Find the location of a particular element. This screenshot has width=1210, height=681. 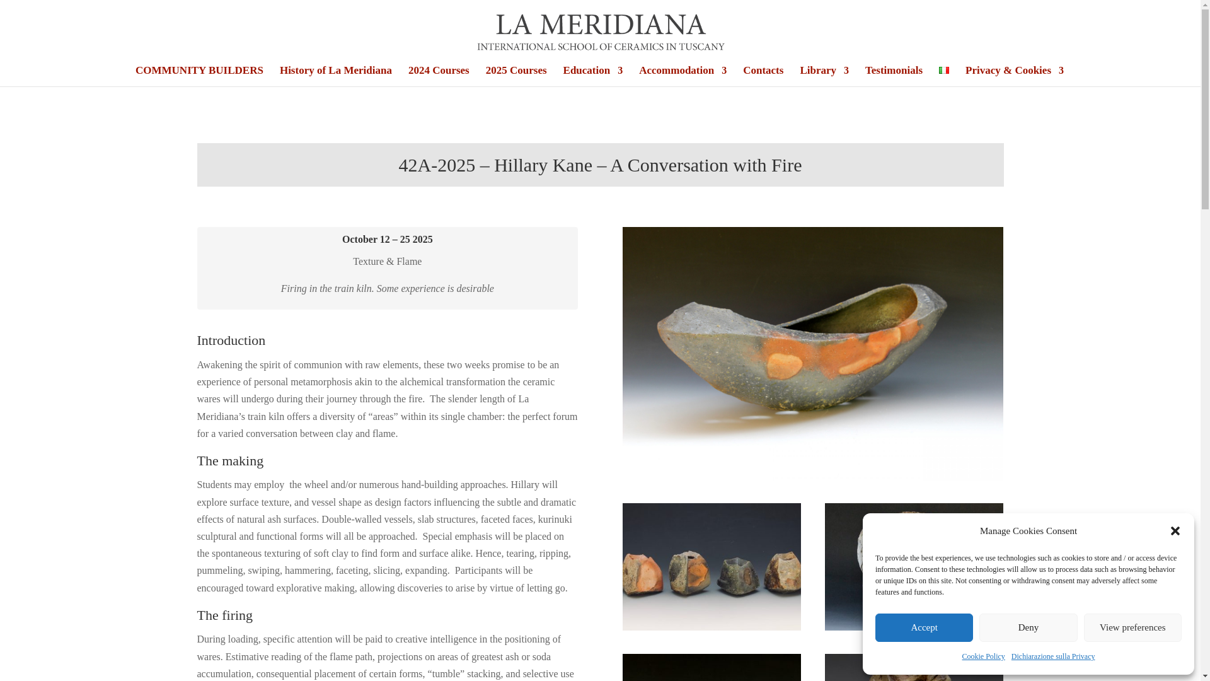

View preferences is located at coordinates (1133, 628).